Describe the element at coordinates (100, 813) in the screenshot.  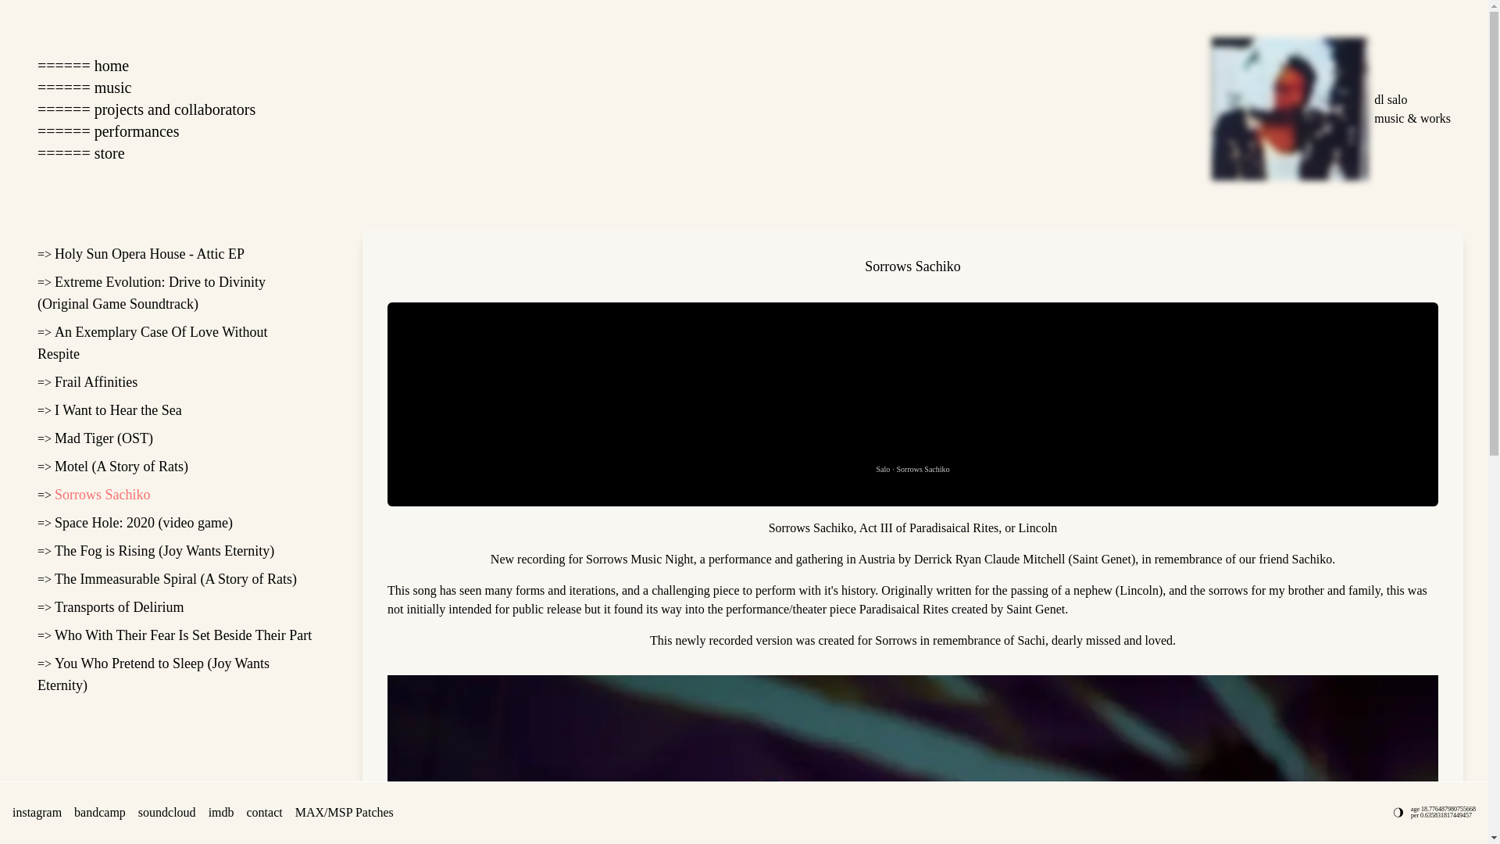
I see `bandcamp` at that location.